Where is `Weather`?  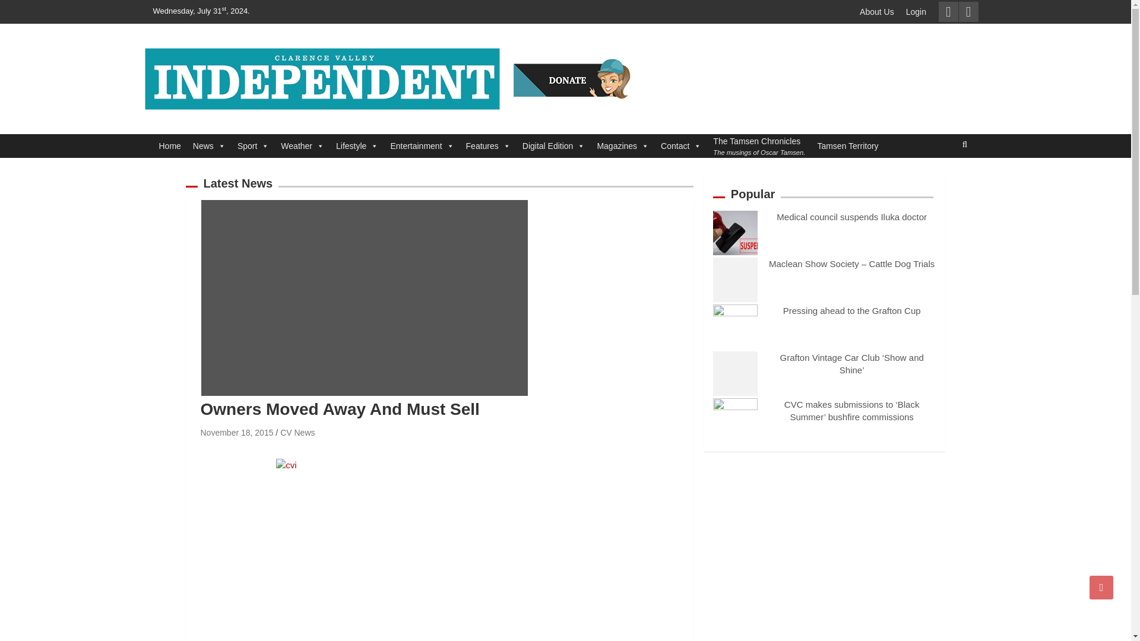
Weather is located at coordinates (302, 145).